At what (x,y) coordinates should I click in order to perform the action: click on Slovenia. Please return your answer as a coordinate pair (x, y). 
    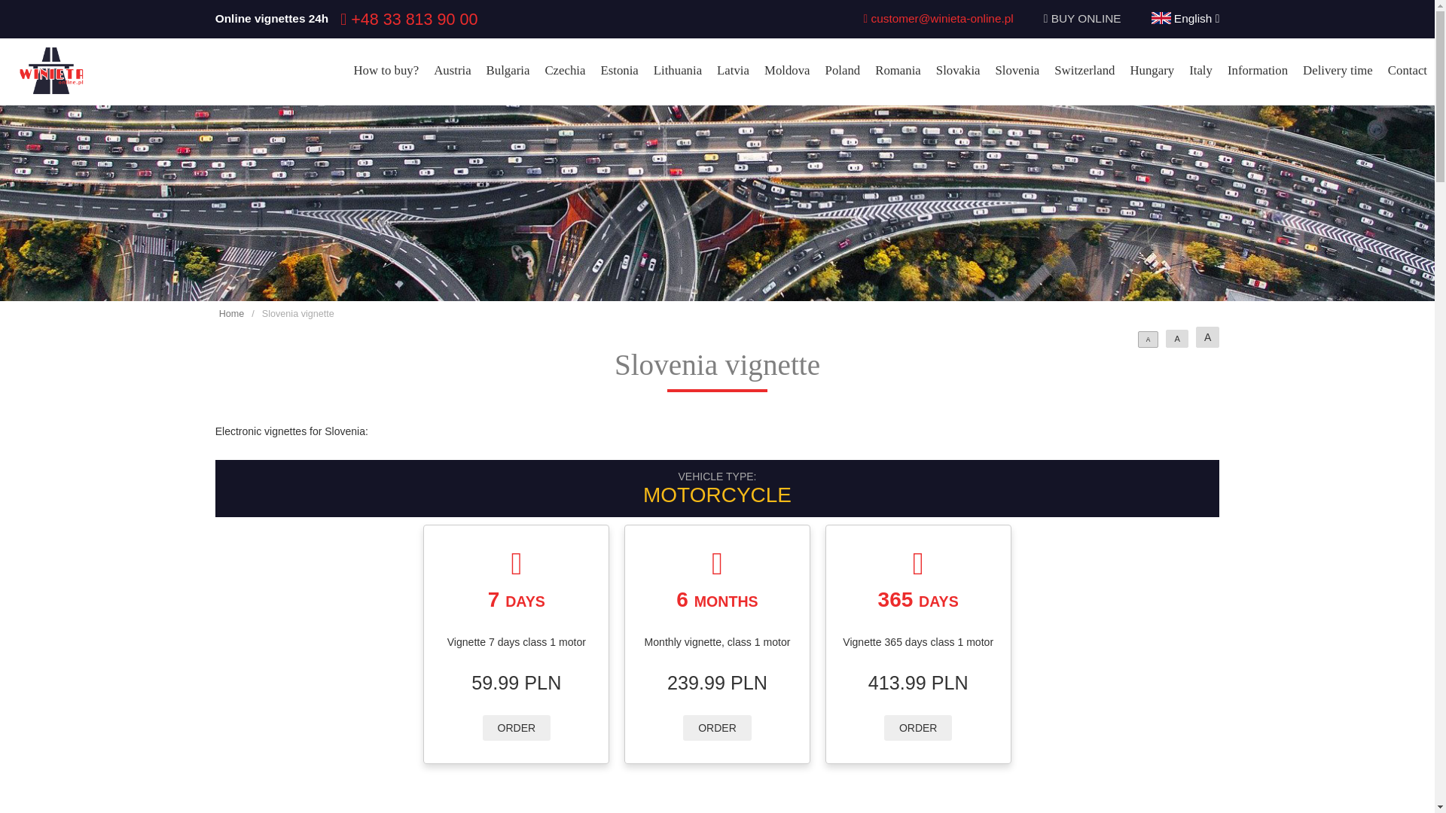
    Looking at the image, I should click on (1017, 71).